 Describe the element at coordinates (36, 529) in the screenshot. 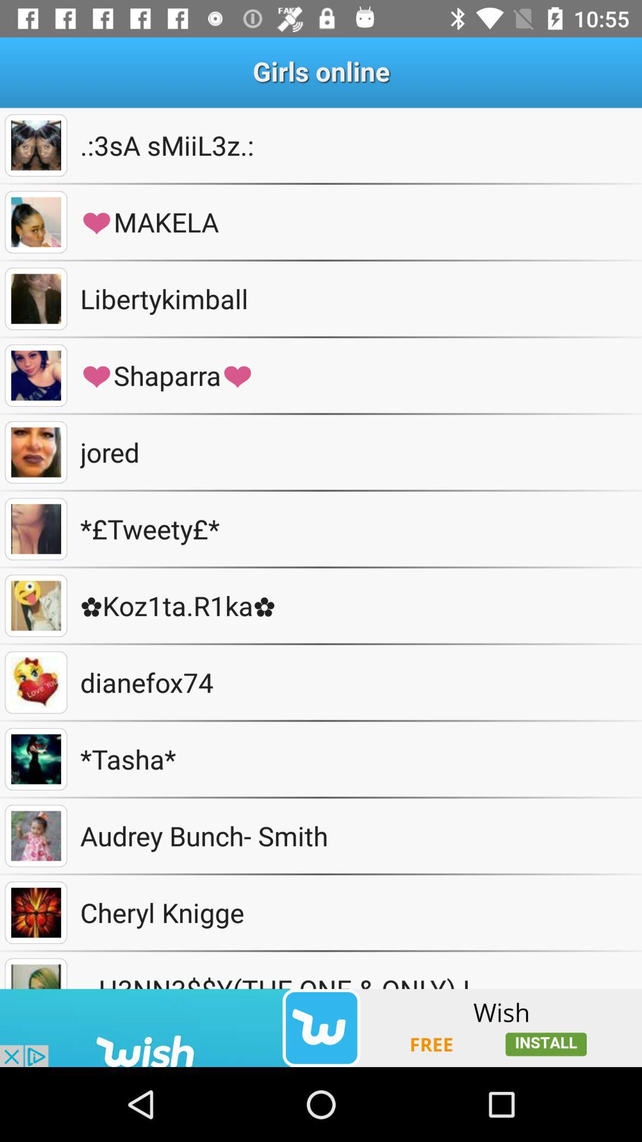

I see `sum button` at that location.